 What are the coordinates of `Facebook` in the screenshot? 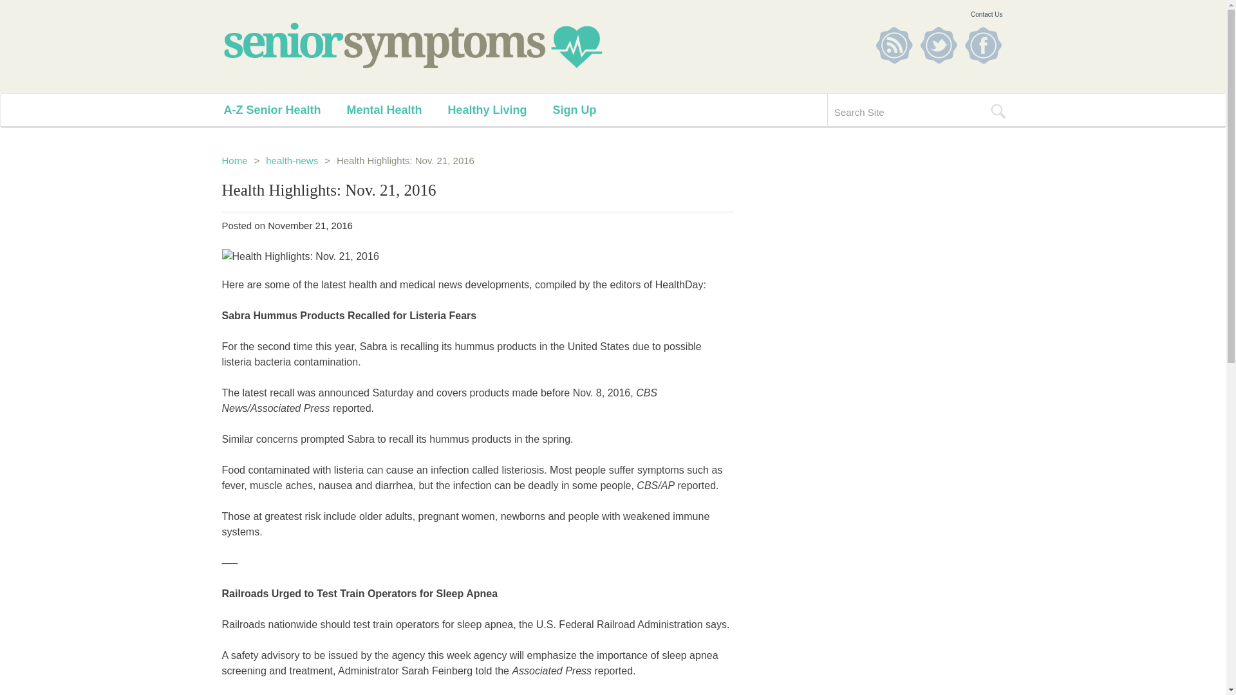 It's located at (982, 45).